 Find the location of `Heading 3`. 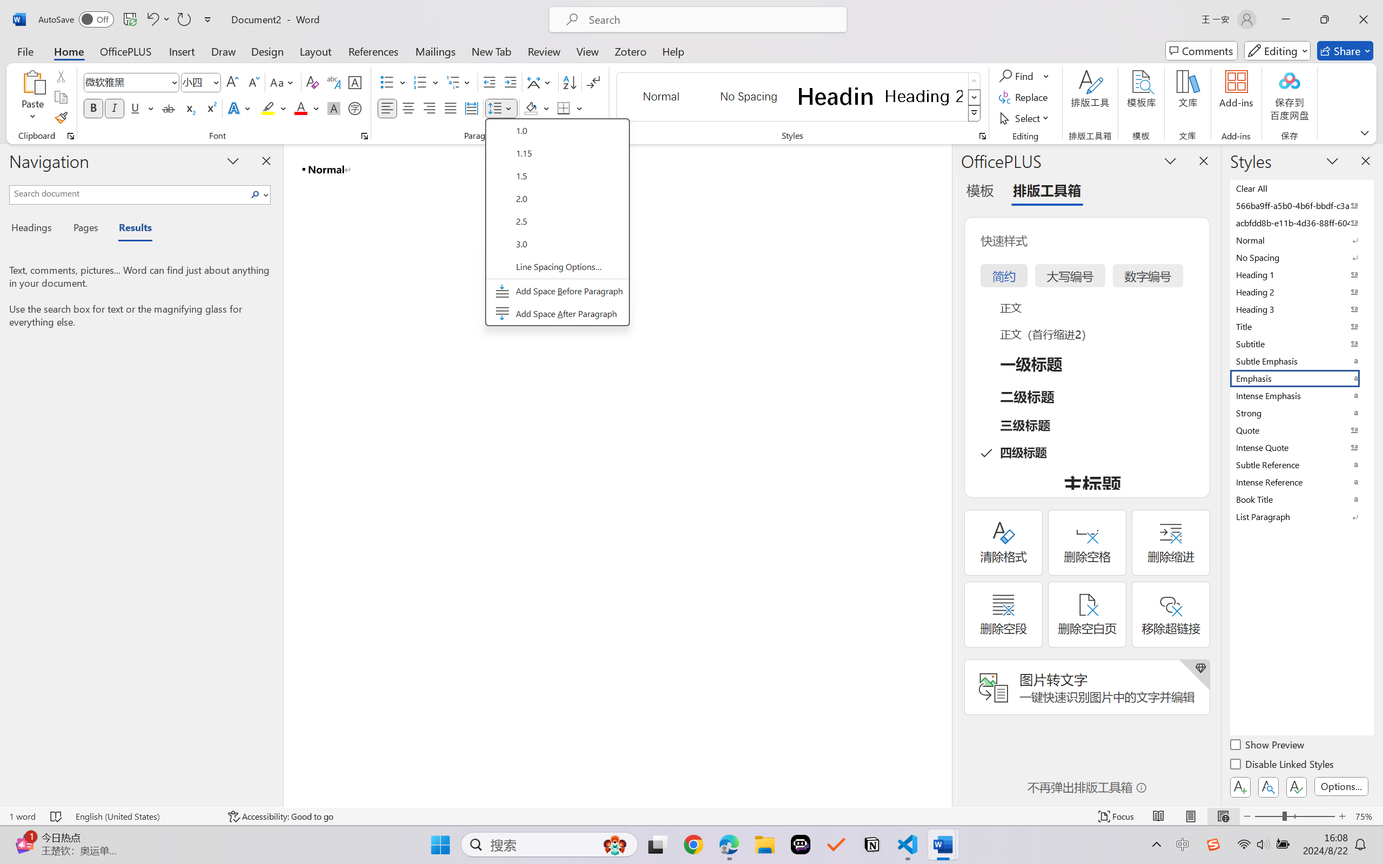

Heading 3 is located at coordinates (1301, 309).